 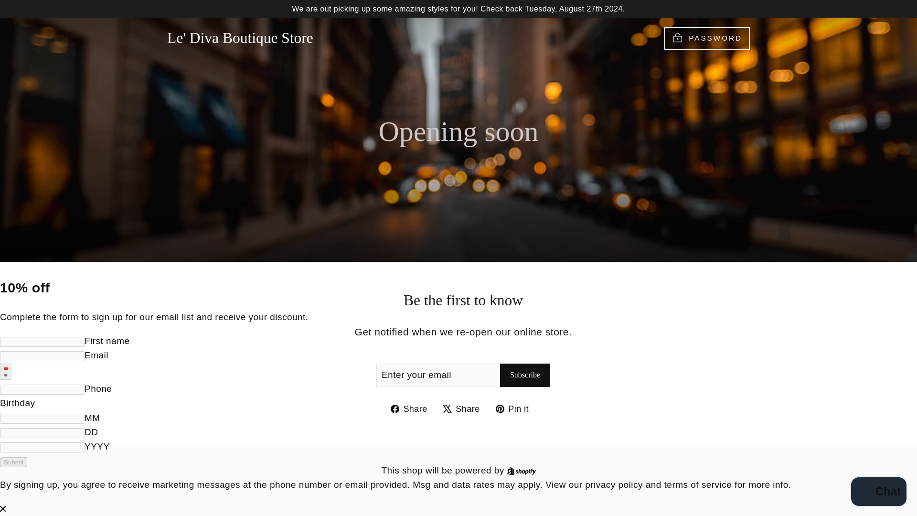 What do you see at coordinates (465, 409) in the screenshot?
I see `Tweet on X` at bounding box center [465, 409].